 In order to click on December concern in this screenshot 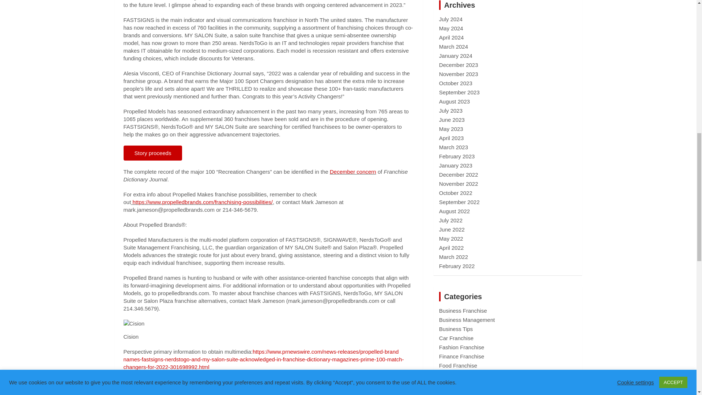, I will do `click(353, 172)`.